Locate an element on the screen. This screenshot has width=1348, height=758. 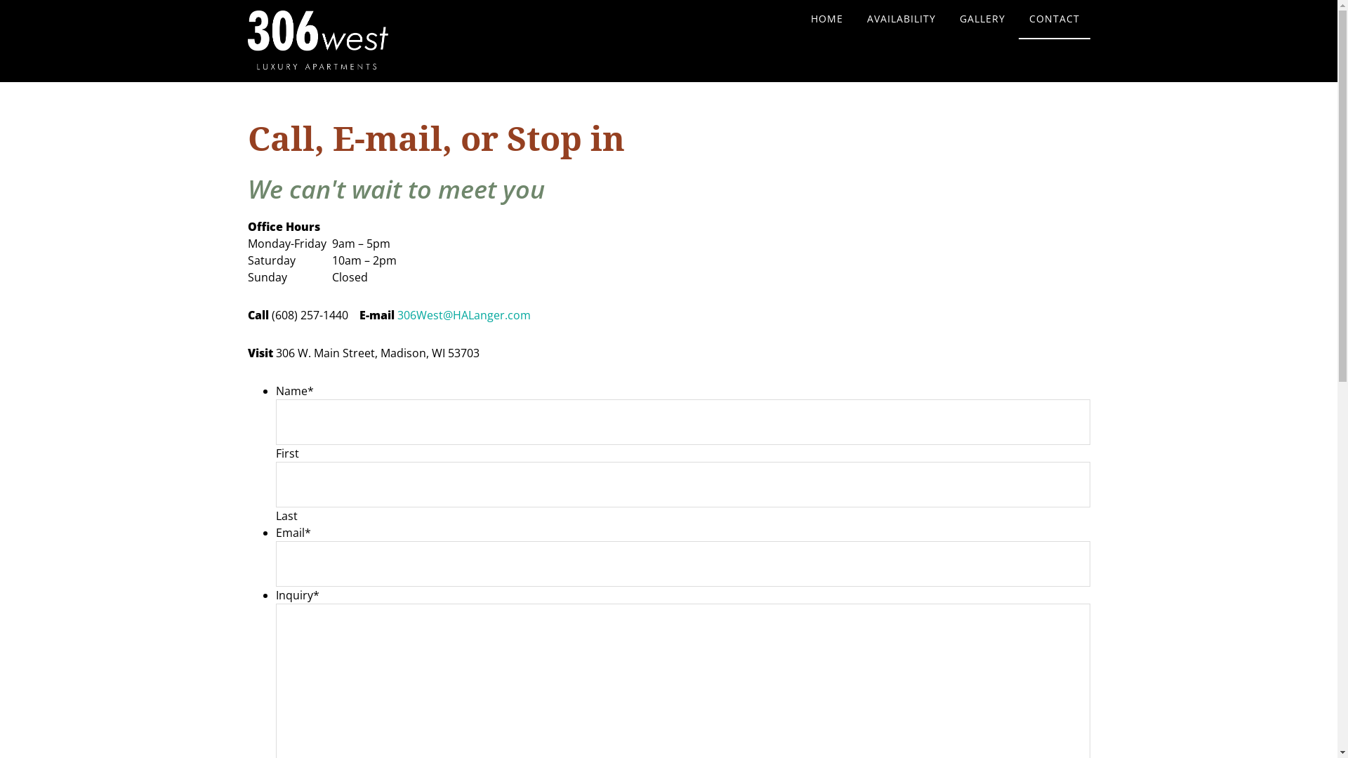
Skip to main content is located at coordinates (0, 0).